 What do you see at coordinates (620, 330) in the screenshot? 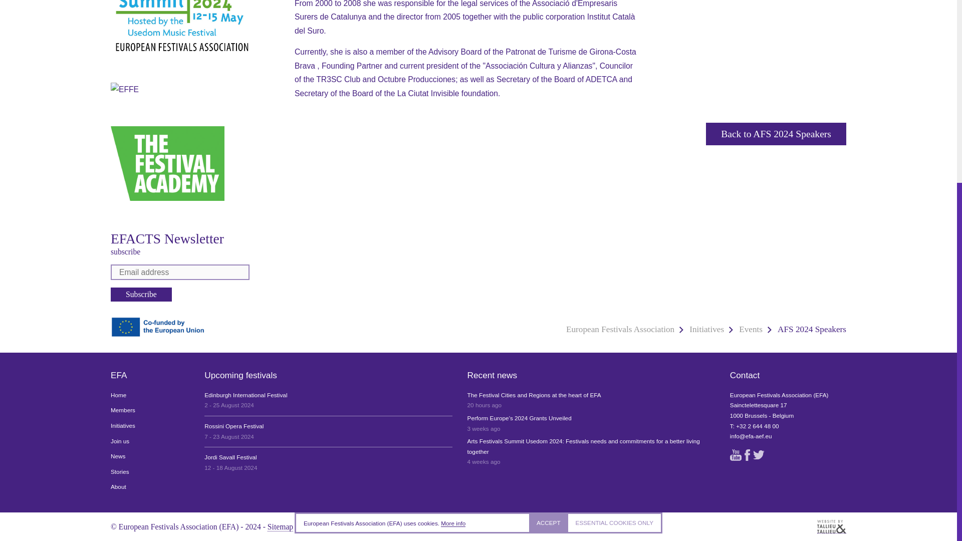
I see `European Festivals Association` at bounding box center [620, 330].